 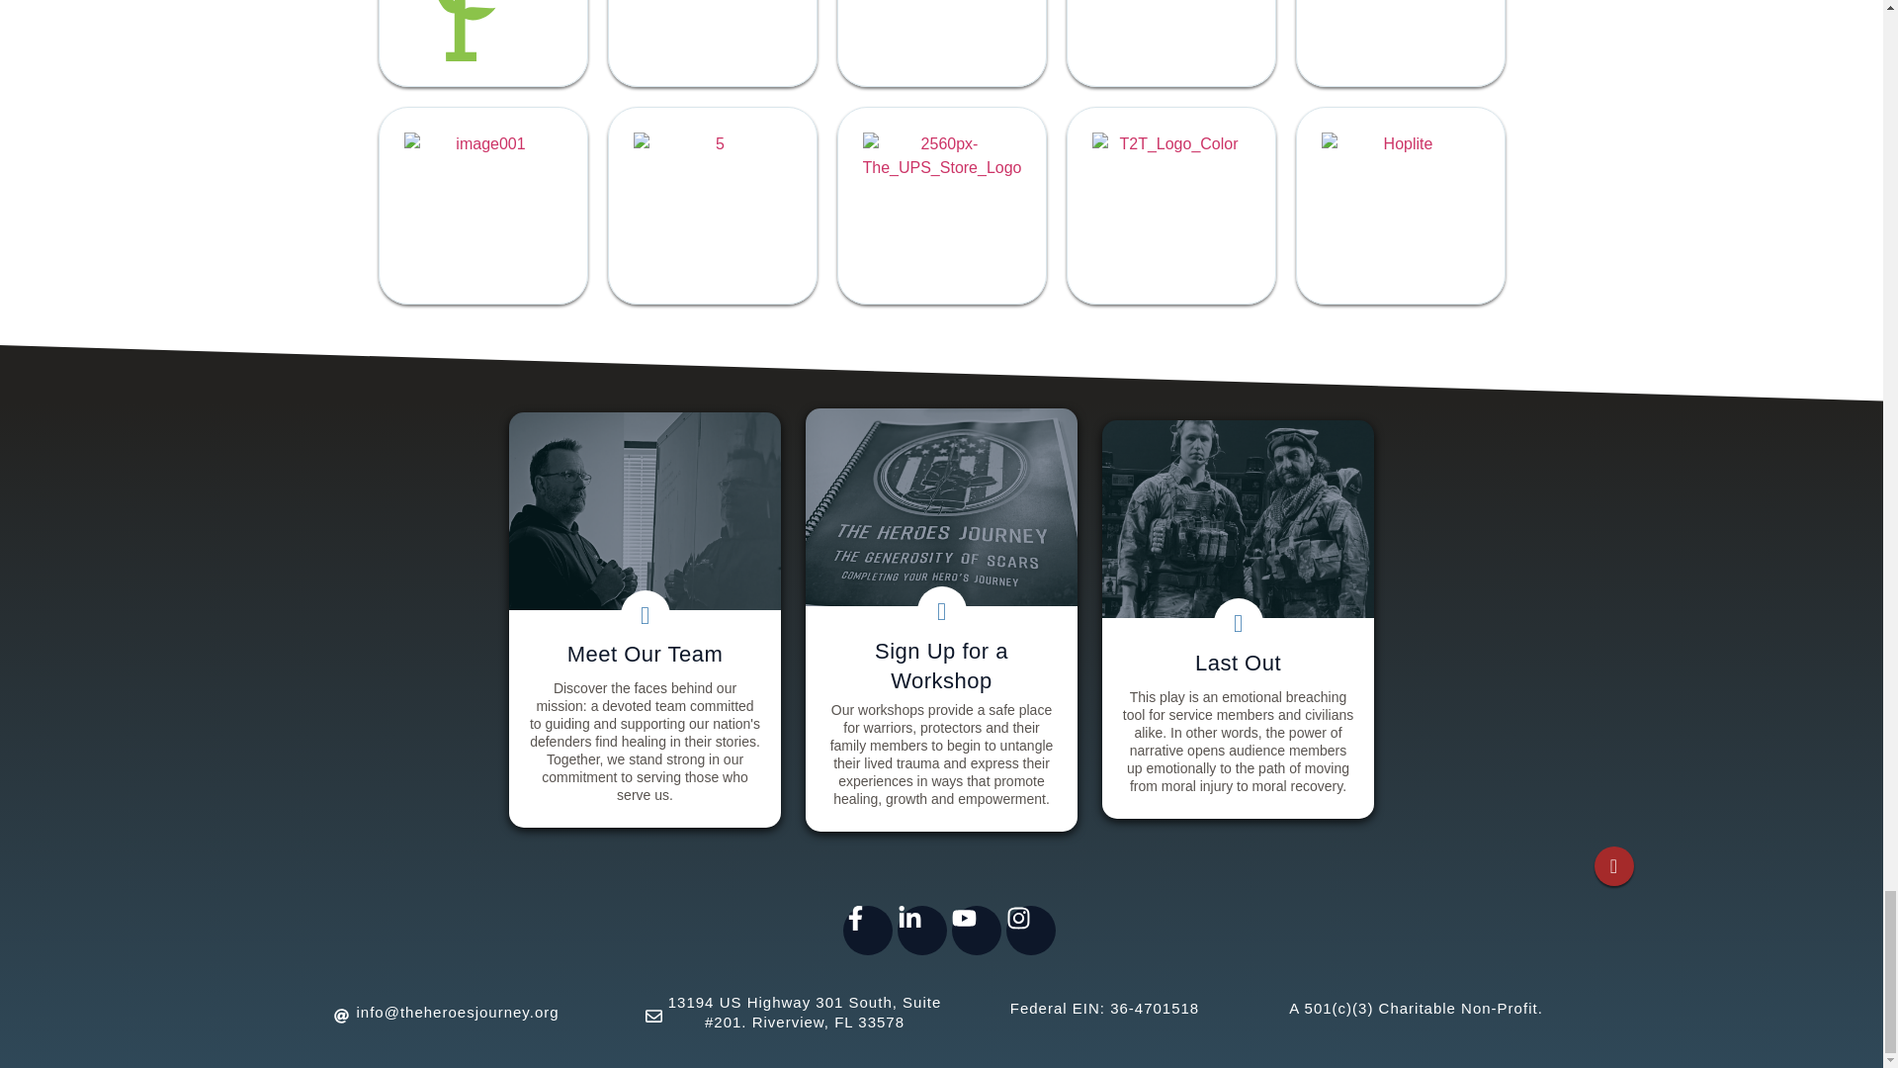 What do you see at coordinates (1170, 206) in the screenshot?
I see `T2T` at bounding box center [1170, 206].